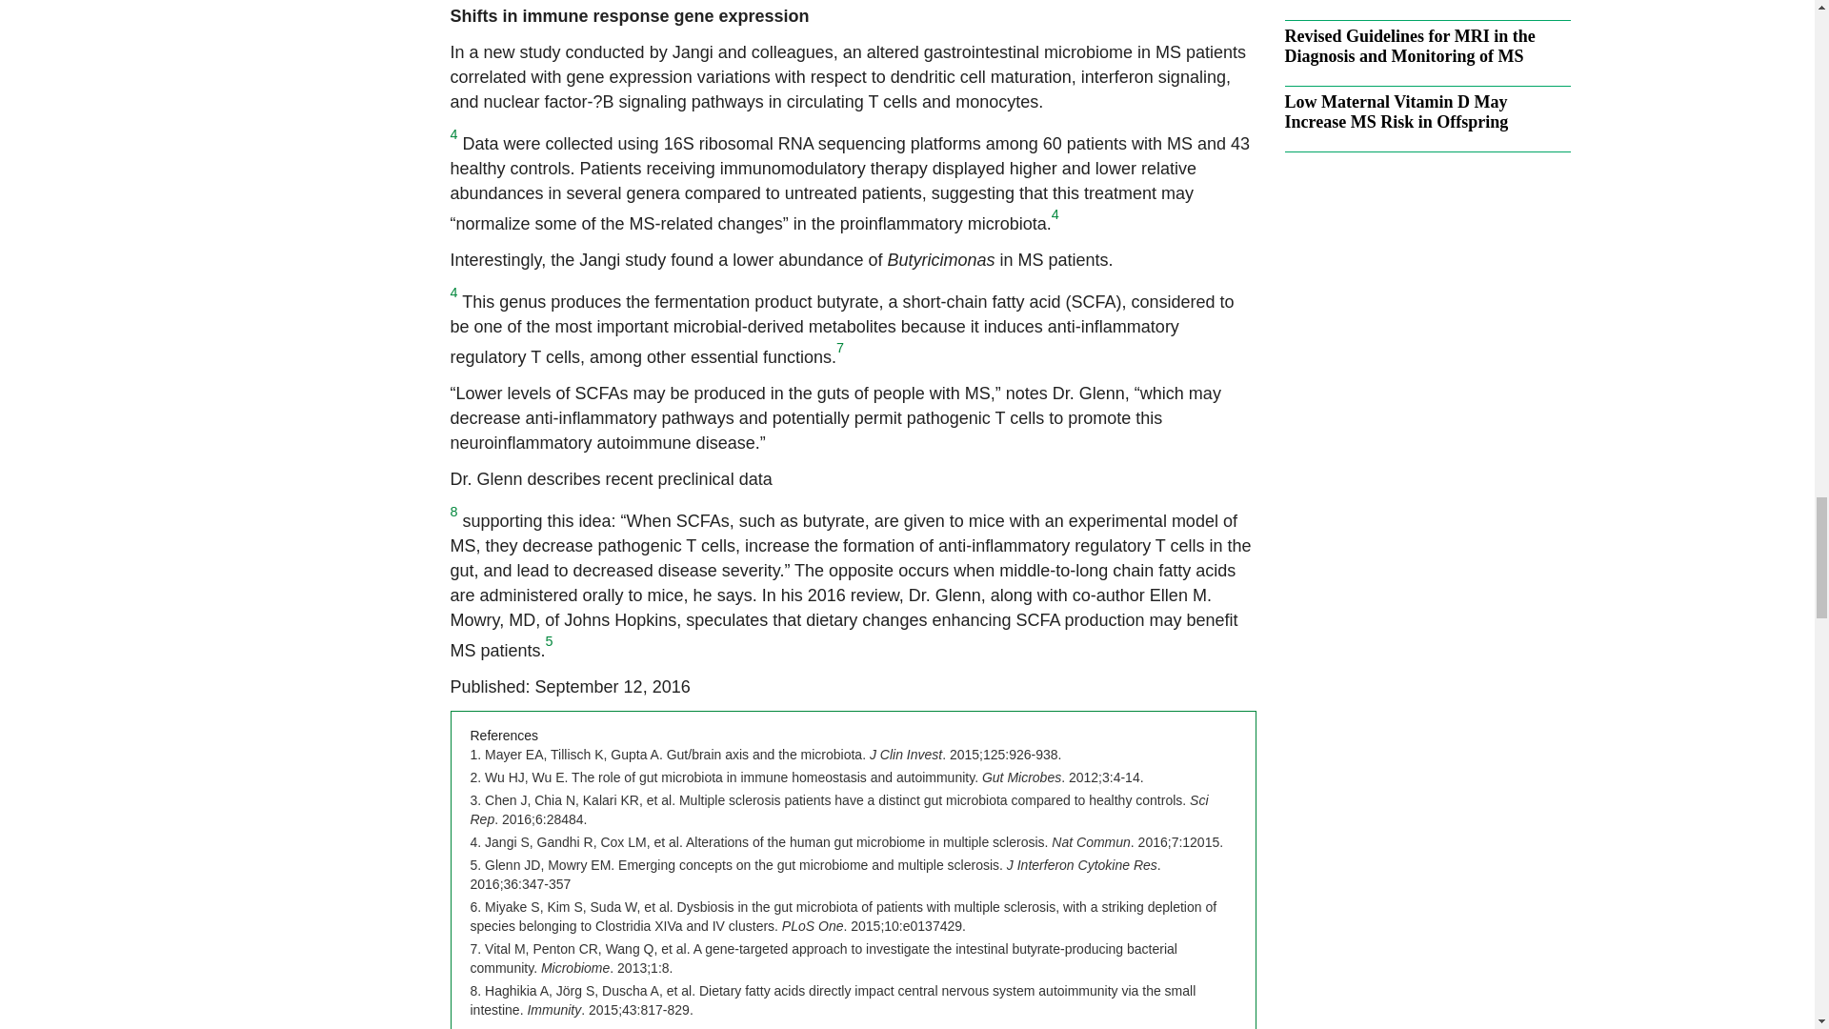 This screenshot has height=1029, width=1829. I want to click on Opens in a new tab or window, so click(846, 842).